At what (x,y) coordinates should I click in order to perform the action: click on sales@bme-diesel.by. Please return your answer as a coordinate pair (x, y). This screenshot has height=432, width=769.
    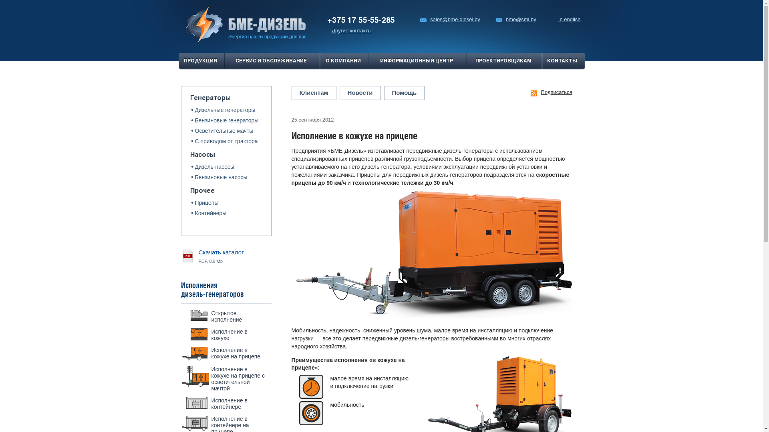
    Looking at the image, I should click on (450, 19).